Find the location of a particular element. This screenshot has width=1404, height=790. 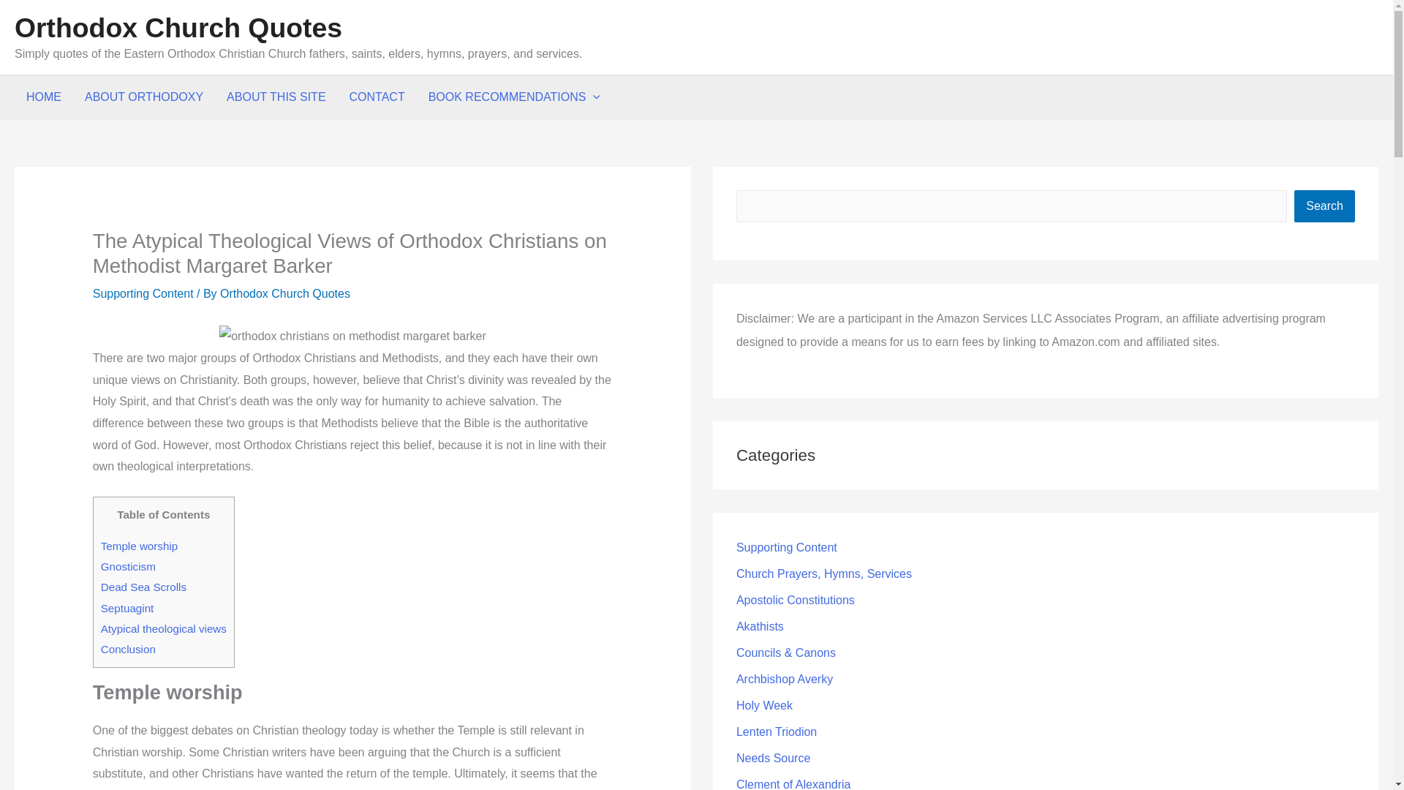

ABOUT THIS SITE is located at coordinates (275, 97).